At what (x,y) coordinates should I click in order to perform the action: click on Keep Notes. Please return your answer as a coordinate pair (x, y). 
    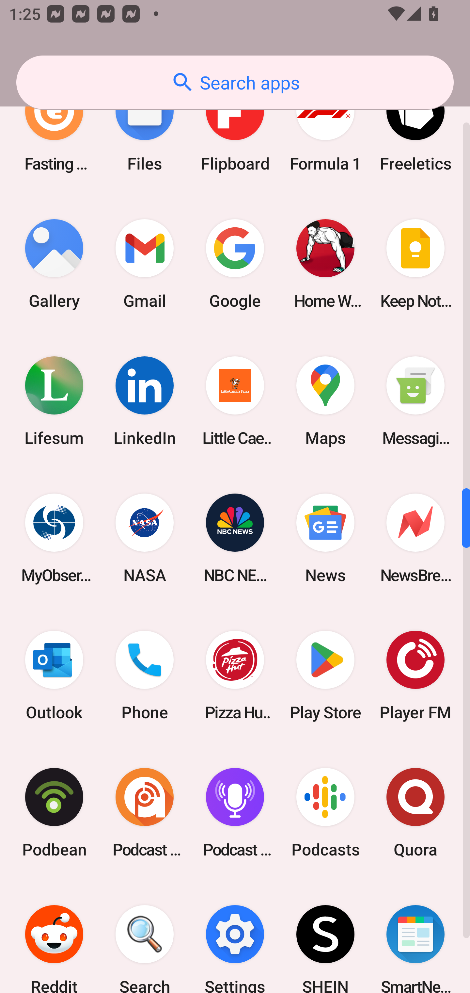
    Looking at the image, I should click on (415, 264).